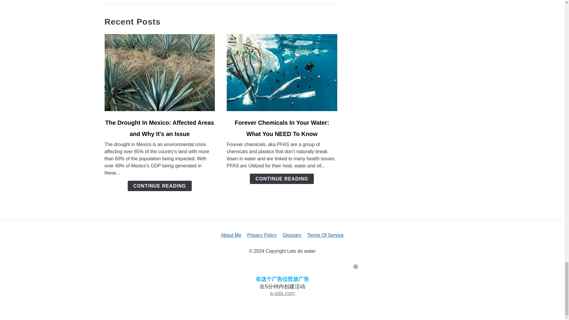 The height and width of the screenshot is (320, 569). Describe the element at coordinates (282, 179) in the screenshot. I see `CONTINUE READING` at that location.